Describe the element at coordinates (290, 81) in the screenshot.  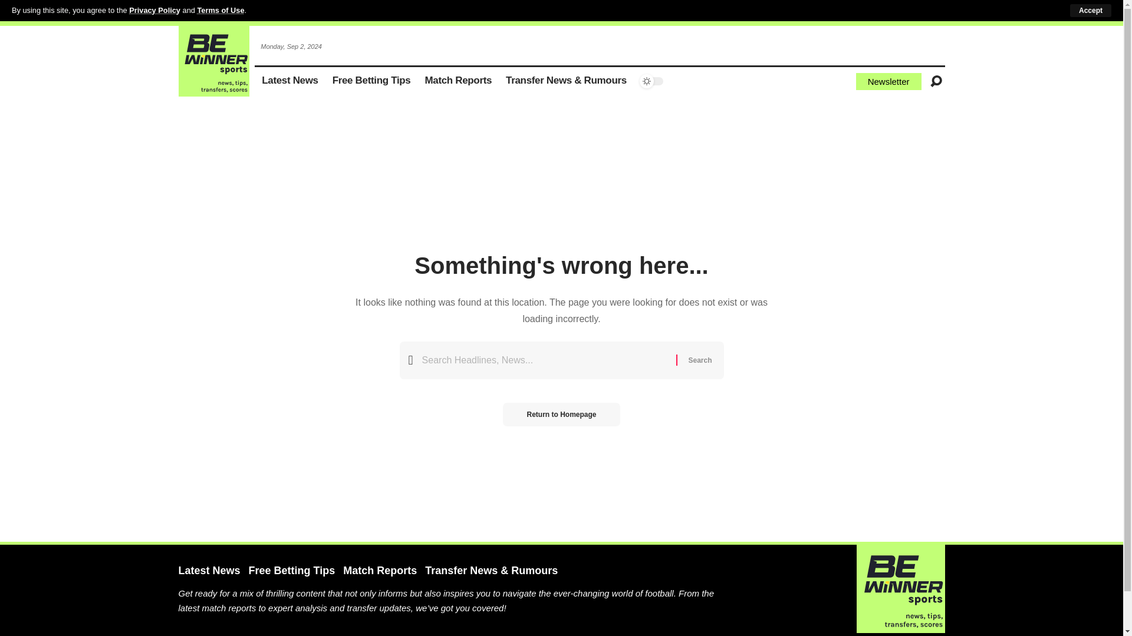
I see `Latest News` at that location.